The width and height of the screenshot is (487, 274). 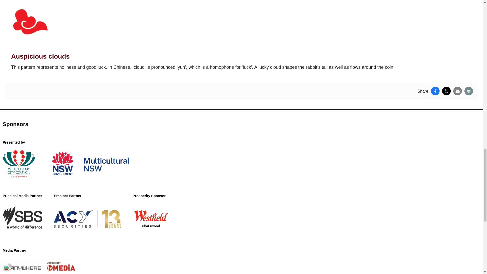 What do you see at coordinates (39, 265) in the screenshot?
I see `TVB Anywhere - TV Media ` at bounding box center [39, 265].